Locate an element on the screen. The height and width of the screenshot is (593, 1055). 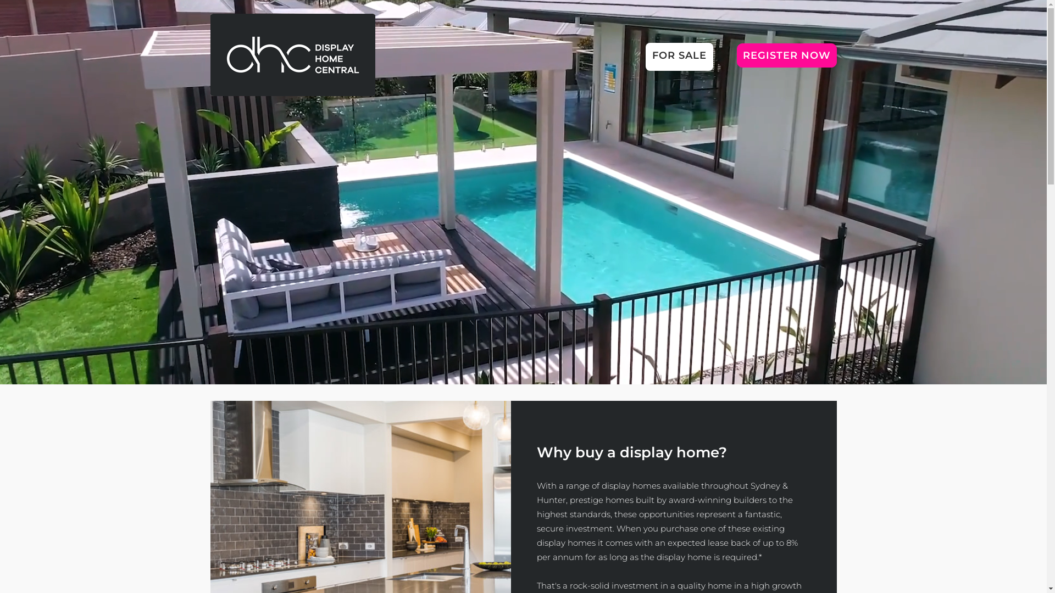
REGISTER NOW is located at coordinates (786, 55).